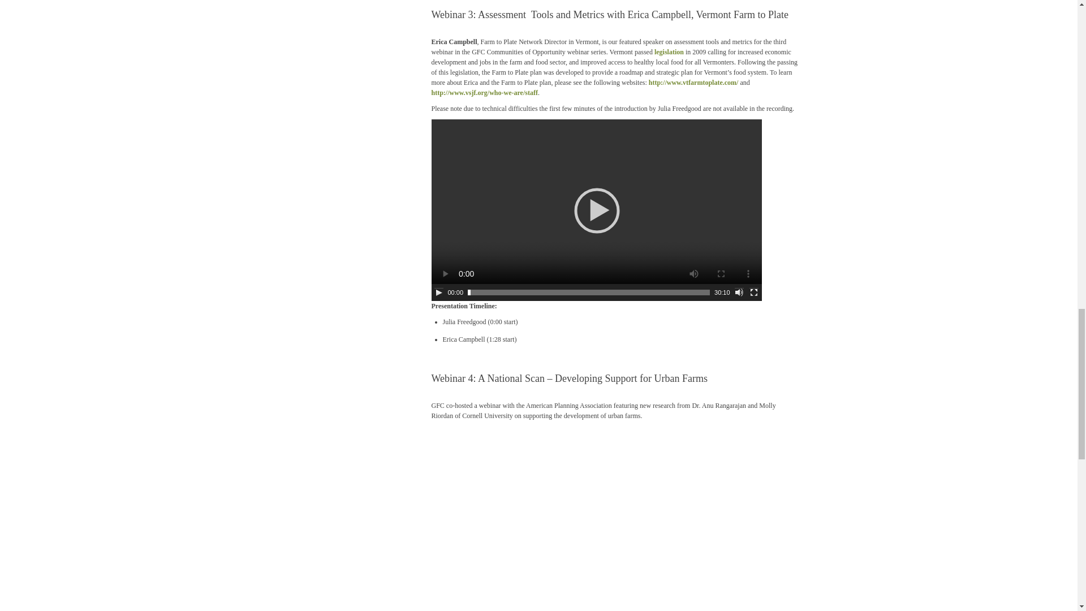  I want to click on Play, so click(439, 292).